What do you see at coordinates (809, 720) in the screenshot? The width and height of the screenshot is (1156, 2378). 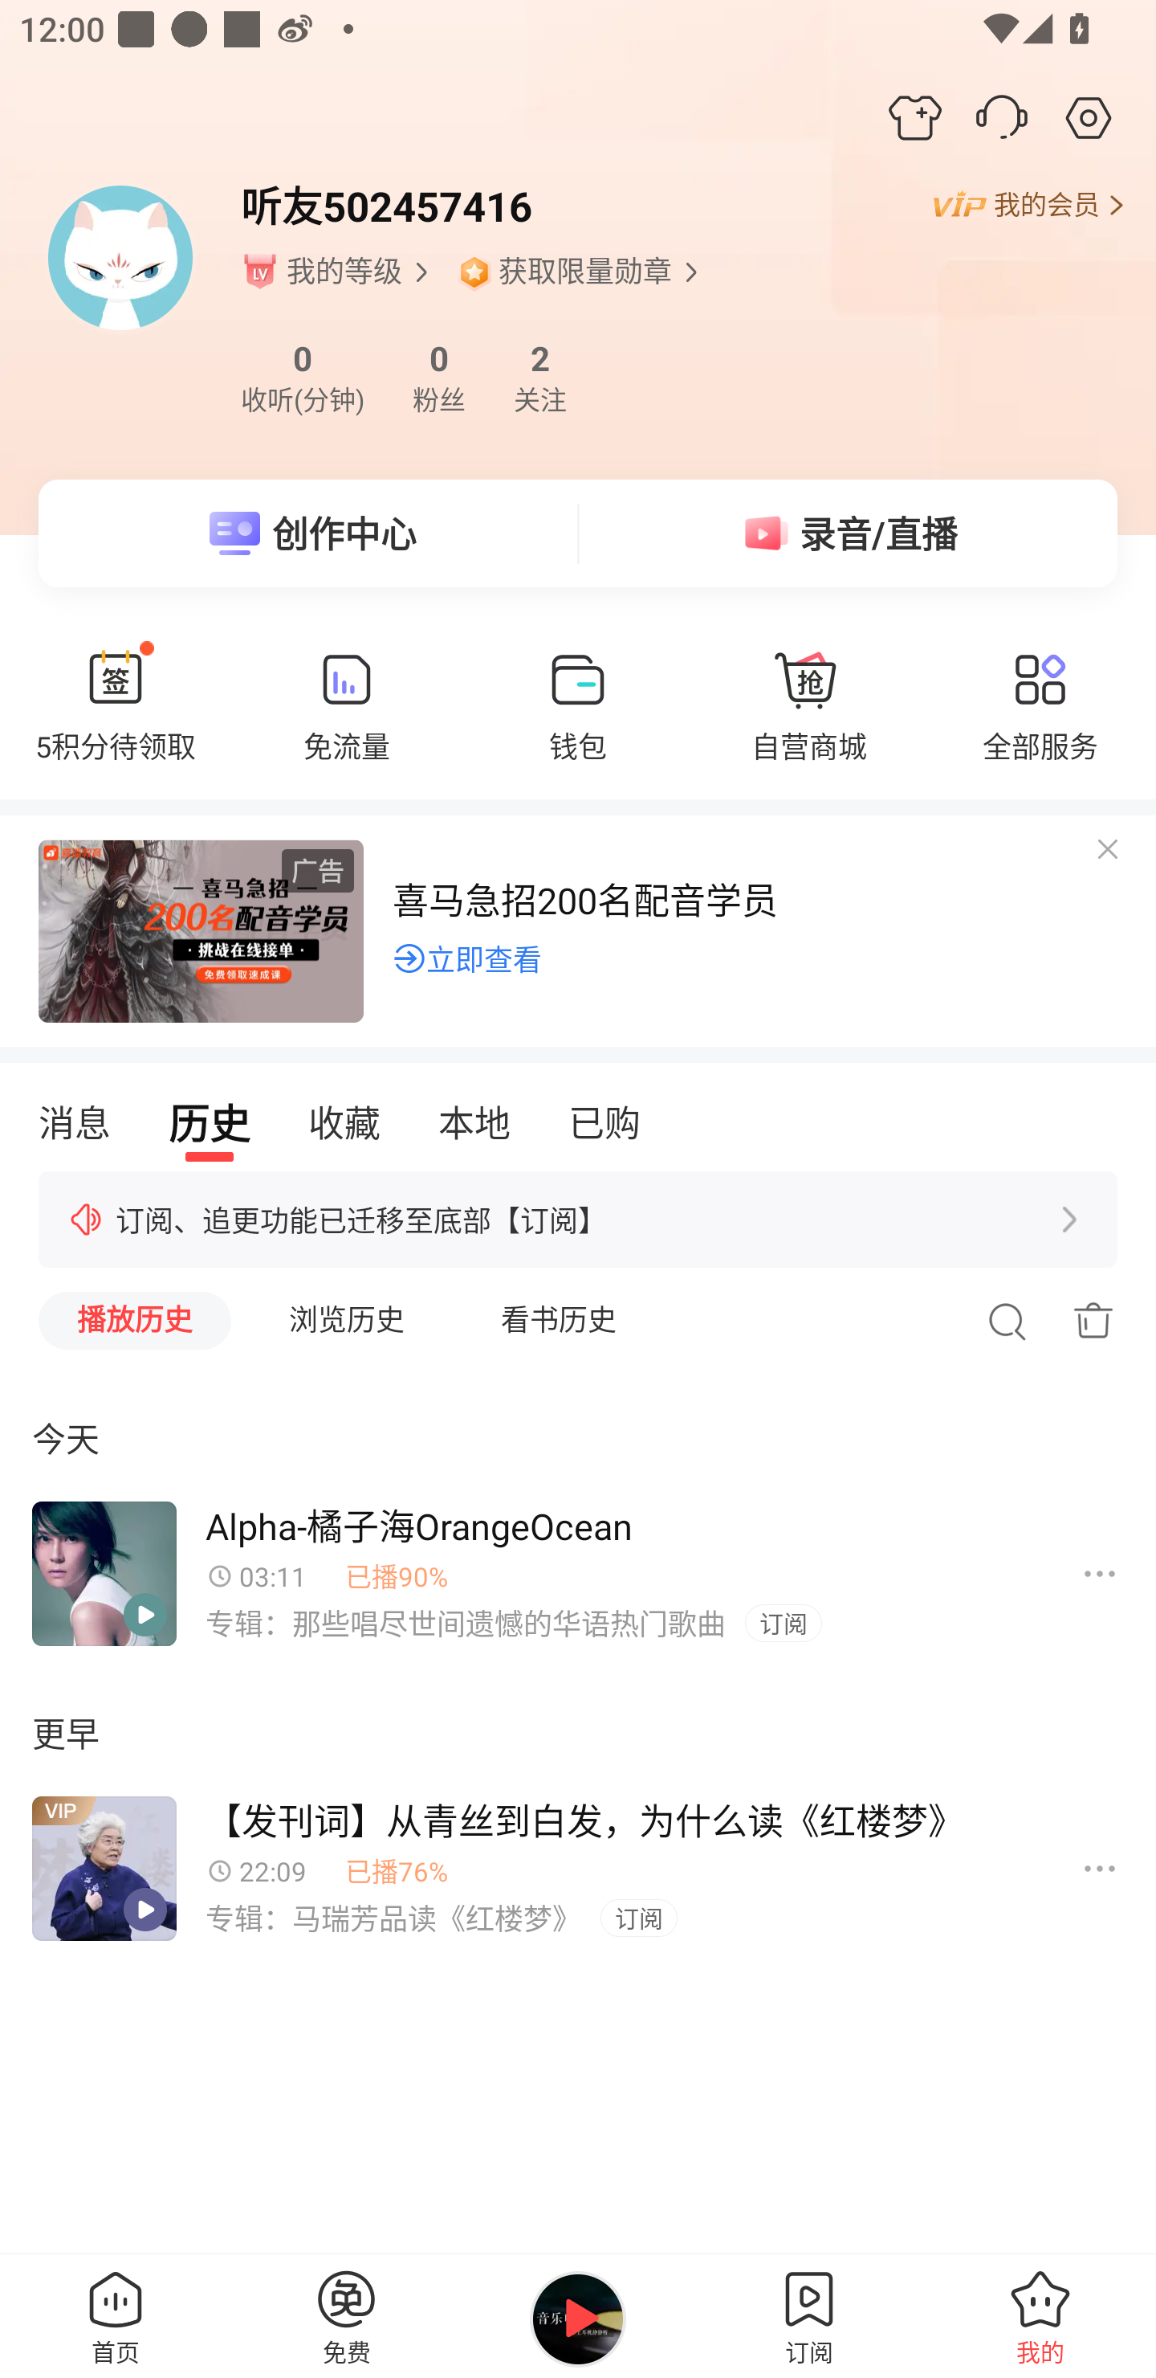 I see `自营商城` at bounding box center [809, 720].